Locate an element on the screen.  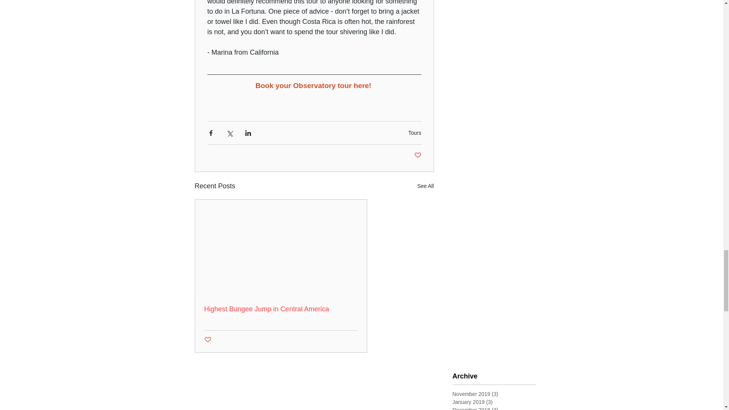
See All is located at coordinates (425, 186).